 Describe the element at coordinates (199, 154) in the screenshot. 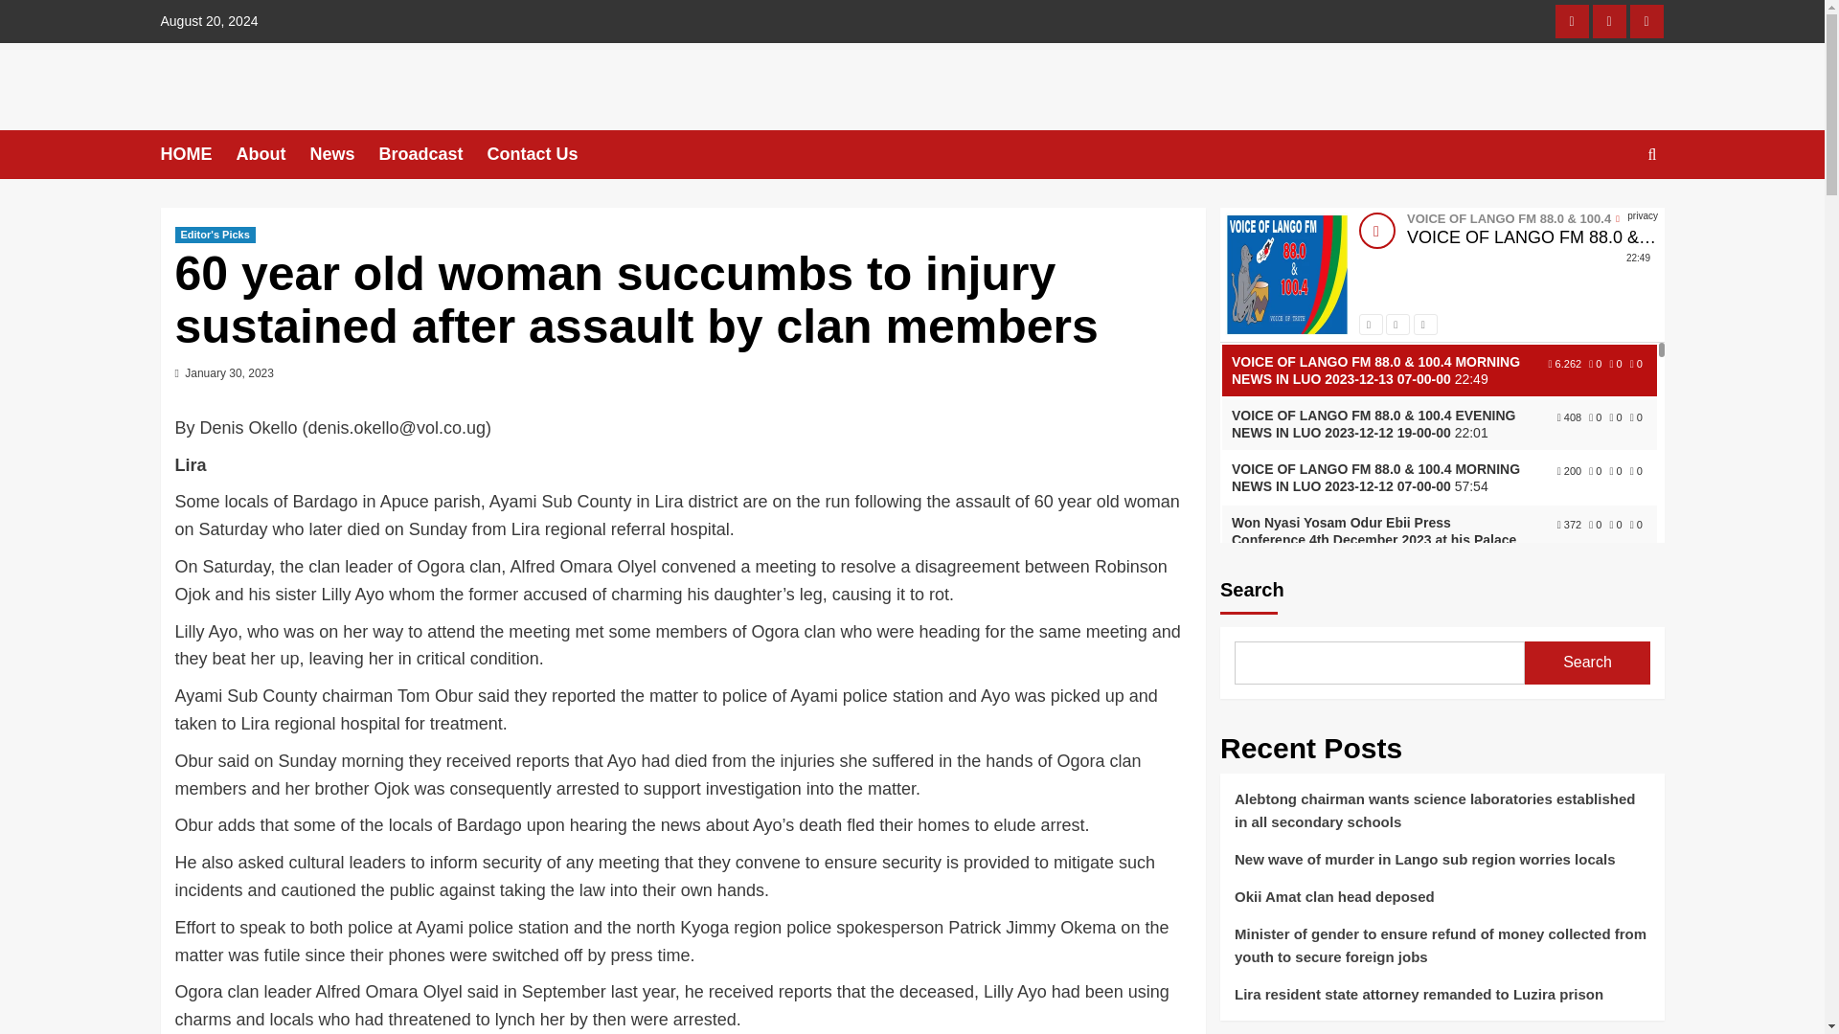

I see `HOME` at that location.